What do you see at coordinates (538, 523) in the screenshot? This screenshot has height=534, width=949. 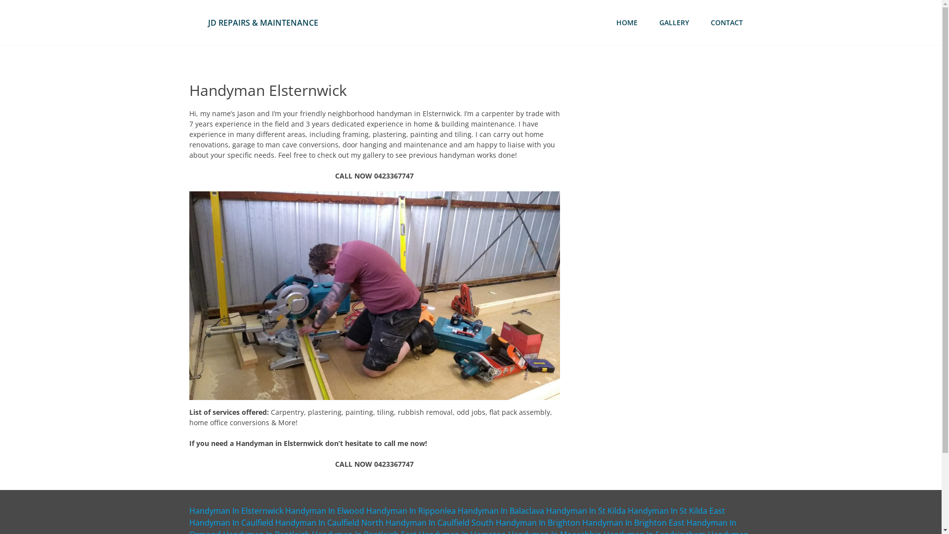 I see `Handyman In Brighton` at bounding box center [538, 523].